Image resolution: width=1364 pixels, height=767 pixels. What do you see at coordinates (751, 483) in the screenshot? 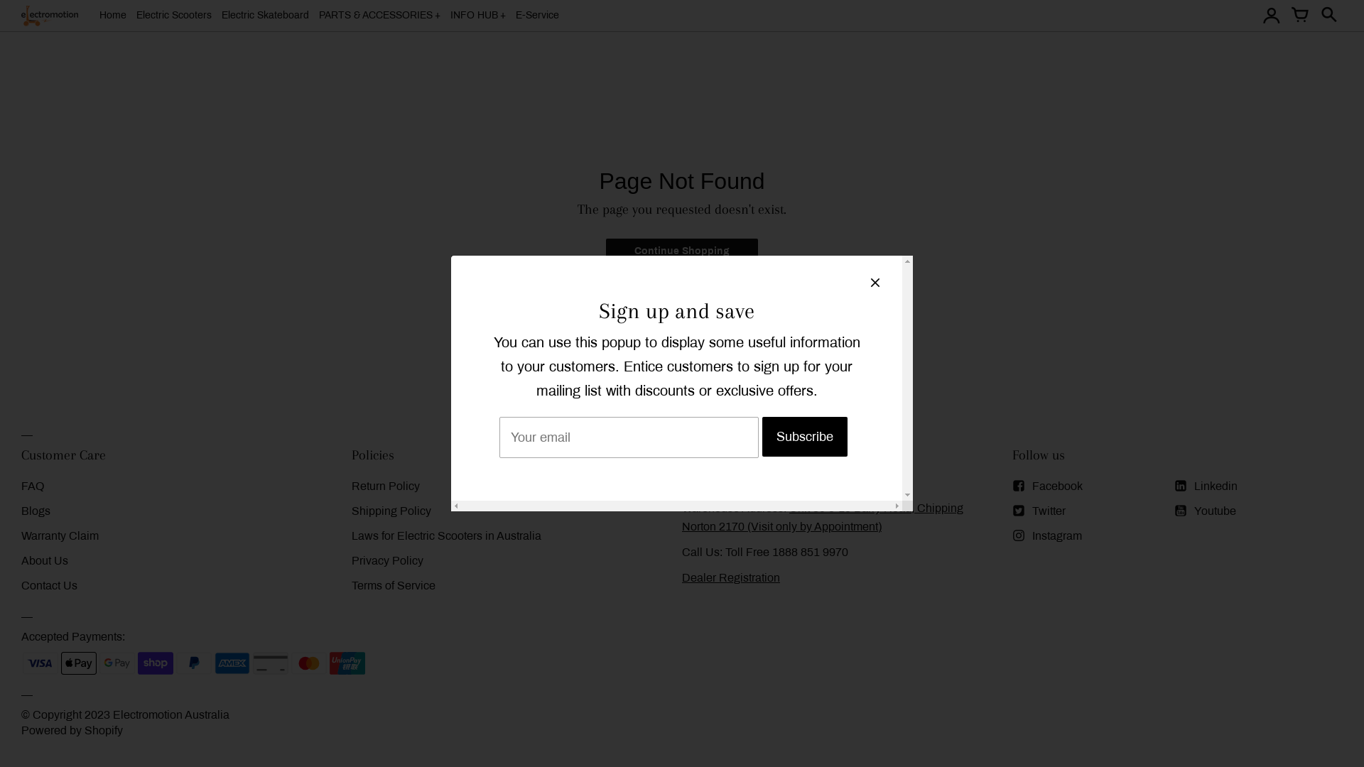
I see `info@electromotion.com.au` at bounding box center [751, 483].